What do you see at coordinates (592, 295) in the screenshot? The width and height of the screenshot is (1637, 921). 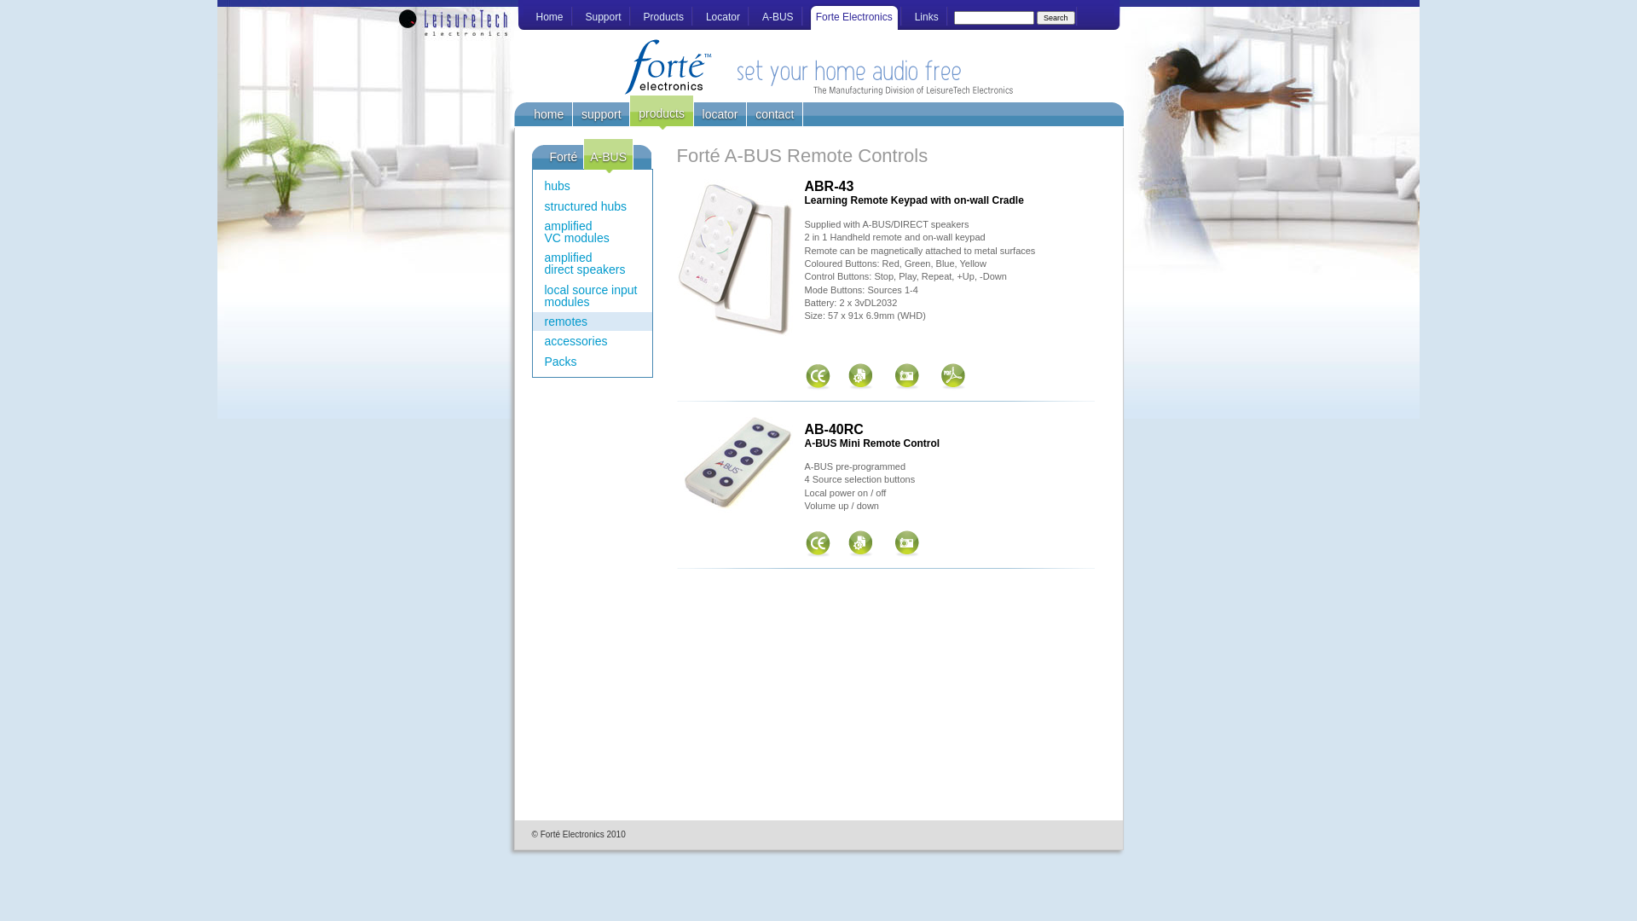 I see `local source input modules` at bounding box center [592, 295].